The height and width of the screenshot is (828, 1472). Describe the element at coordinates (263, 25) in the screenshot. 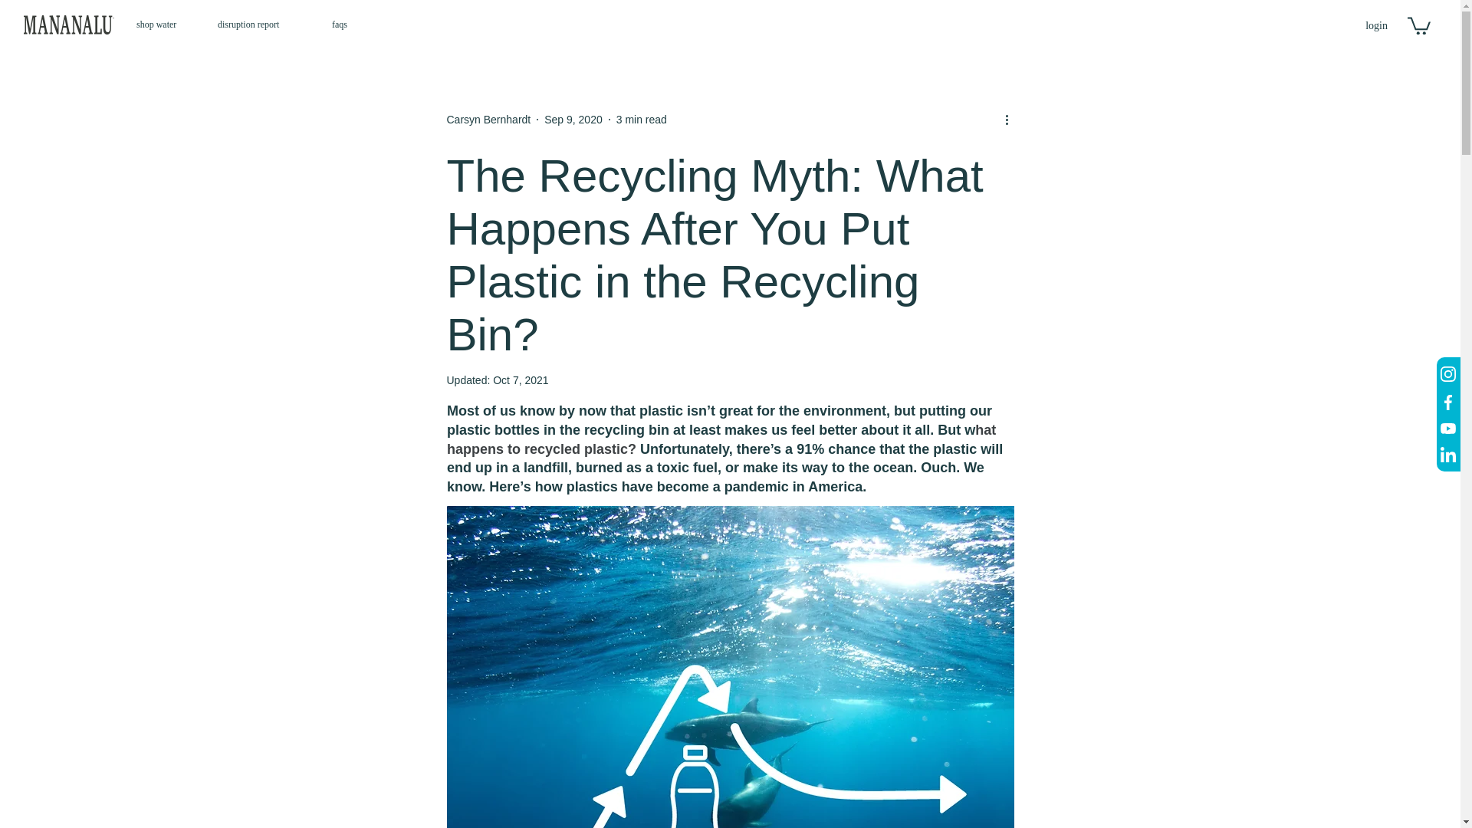

I see `disruption report` at that location.